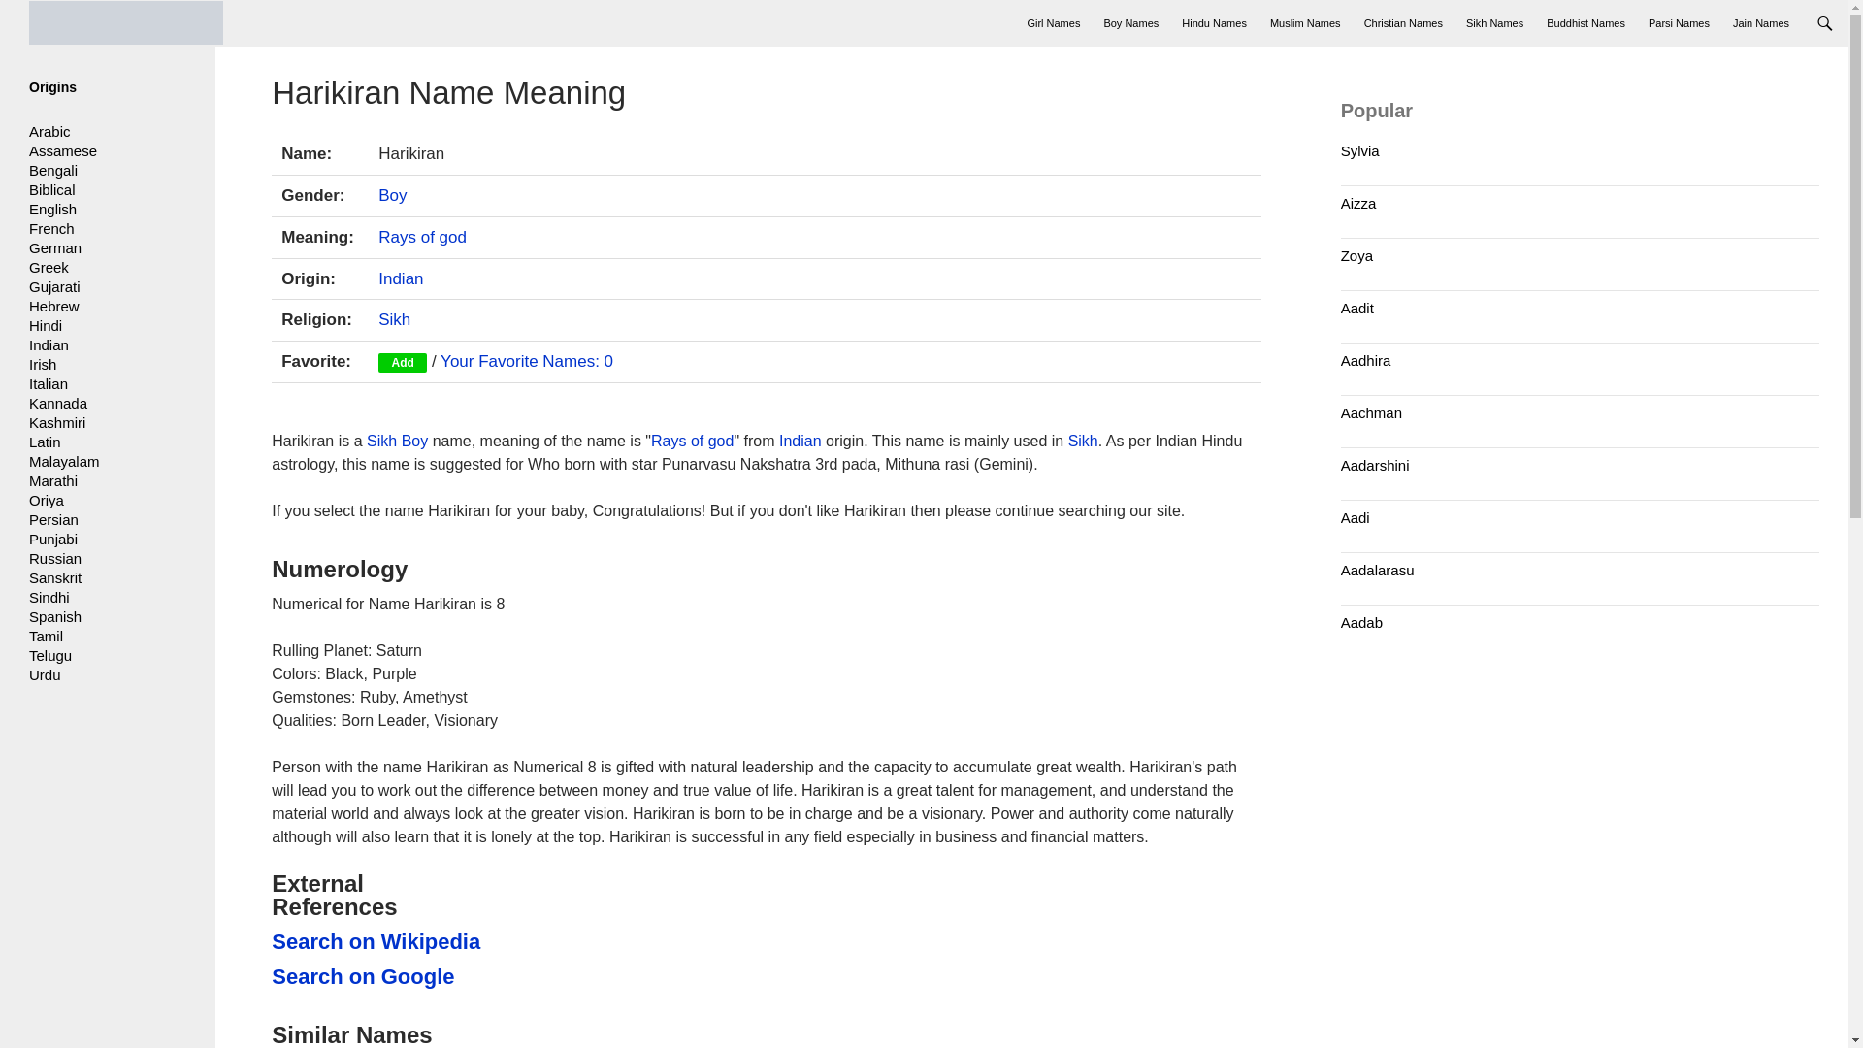 The height and width of the screenshot is (1048, 1863). Describe the element at coordinates (381, 441) in the screenshot. I see `Sikh` at that location.